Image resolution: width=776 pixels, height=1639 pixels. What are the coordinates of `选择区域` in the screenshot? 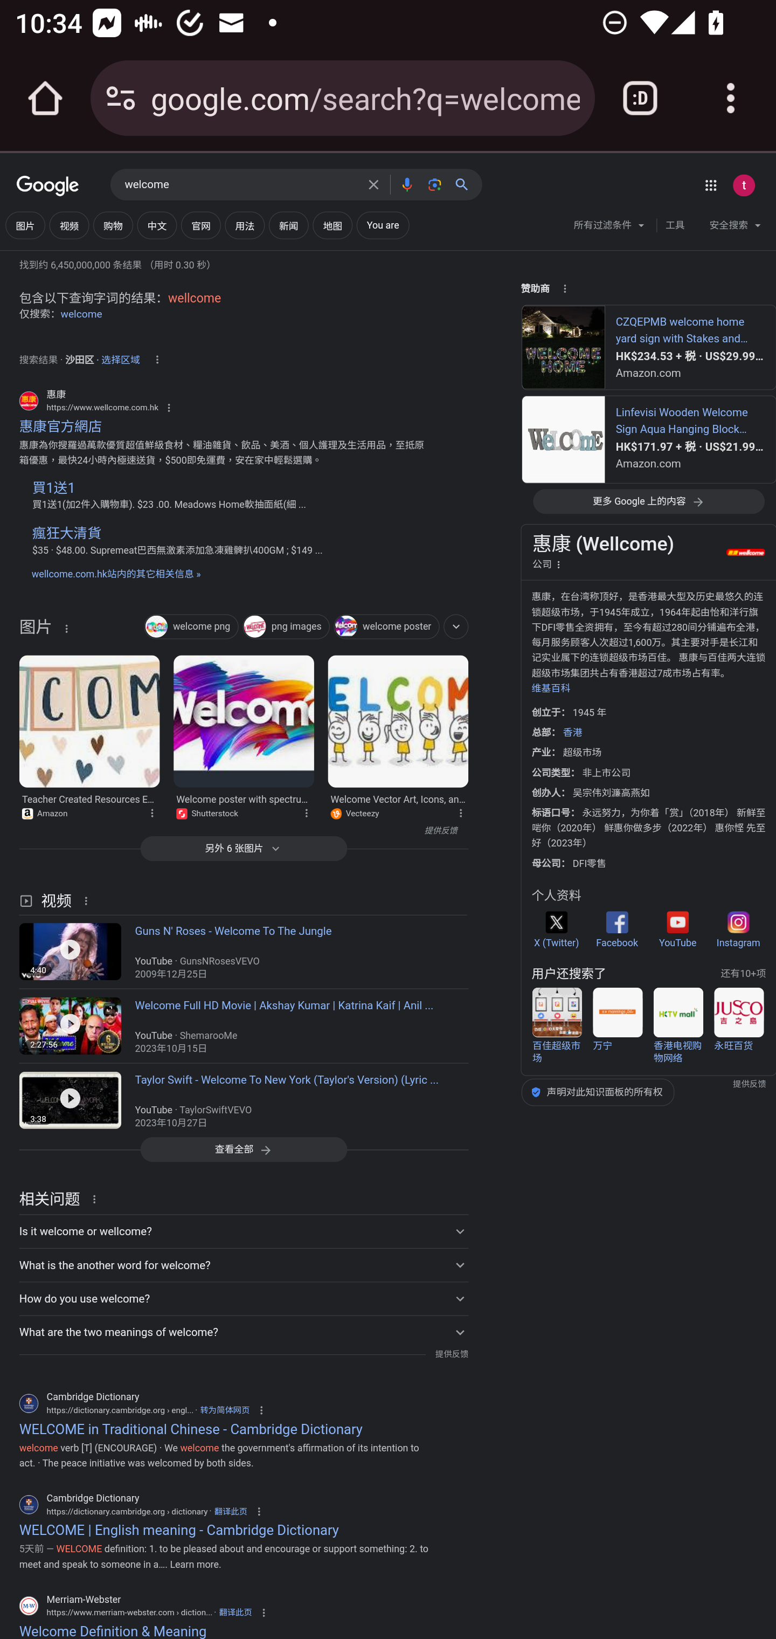 It's located at (121, 357).